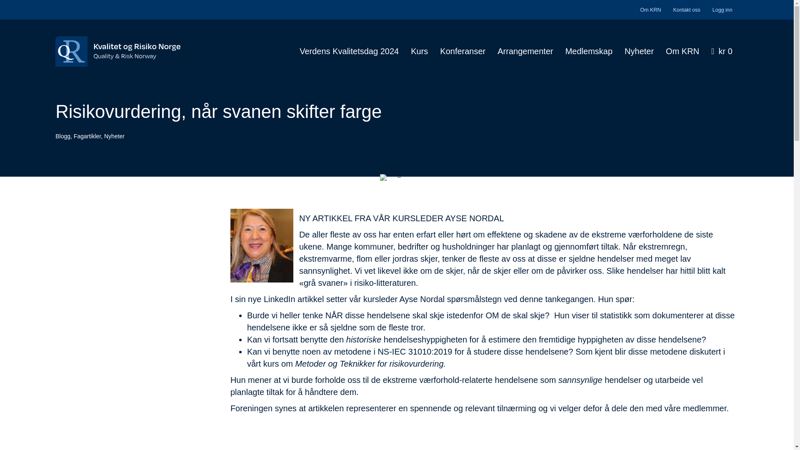 This screenshot has width=800, height=450. I want to click on kr 0, so click(722, 52).